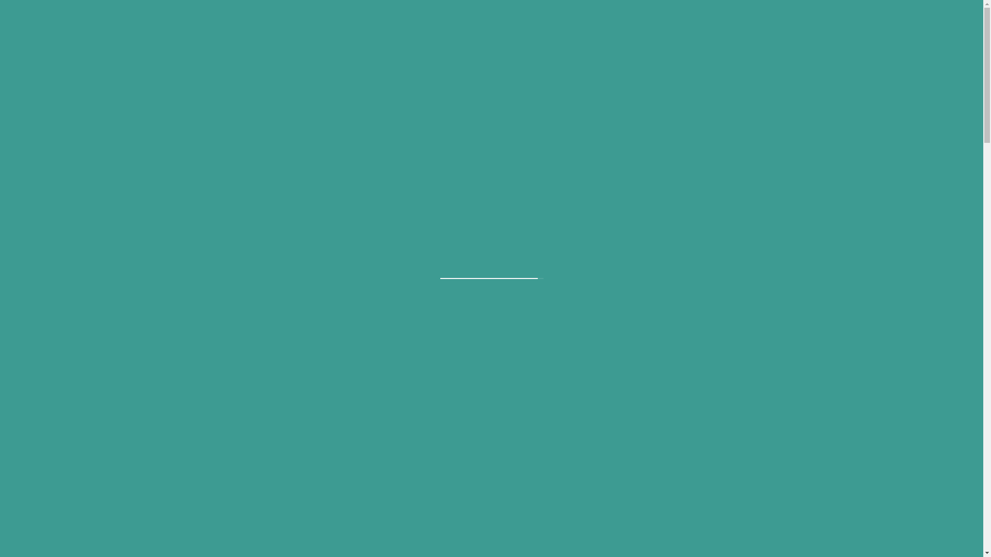 The width and height of the screenshot is (991, 557). I want to click on Menu, so click(693, 215).